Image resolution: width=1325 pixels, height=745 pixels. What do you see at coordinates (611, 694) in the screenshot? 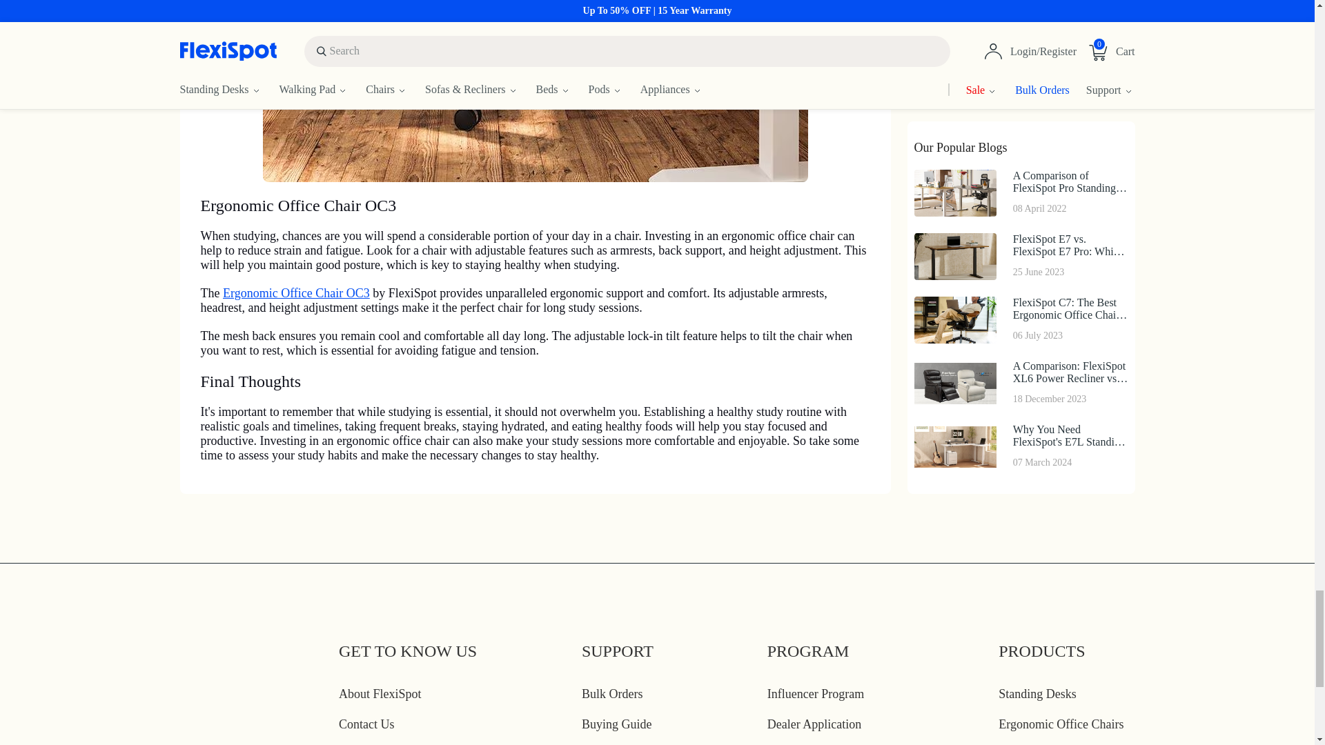
I see `Bulk Orders` at bounding box center [611, 694].